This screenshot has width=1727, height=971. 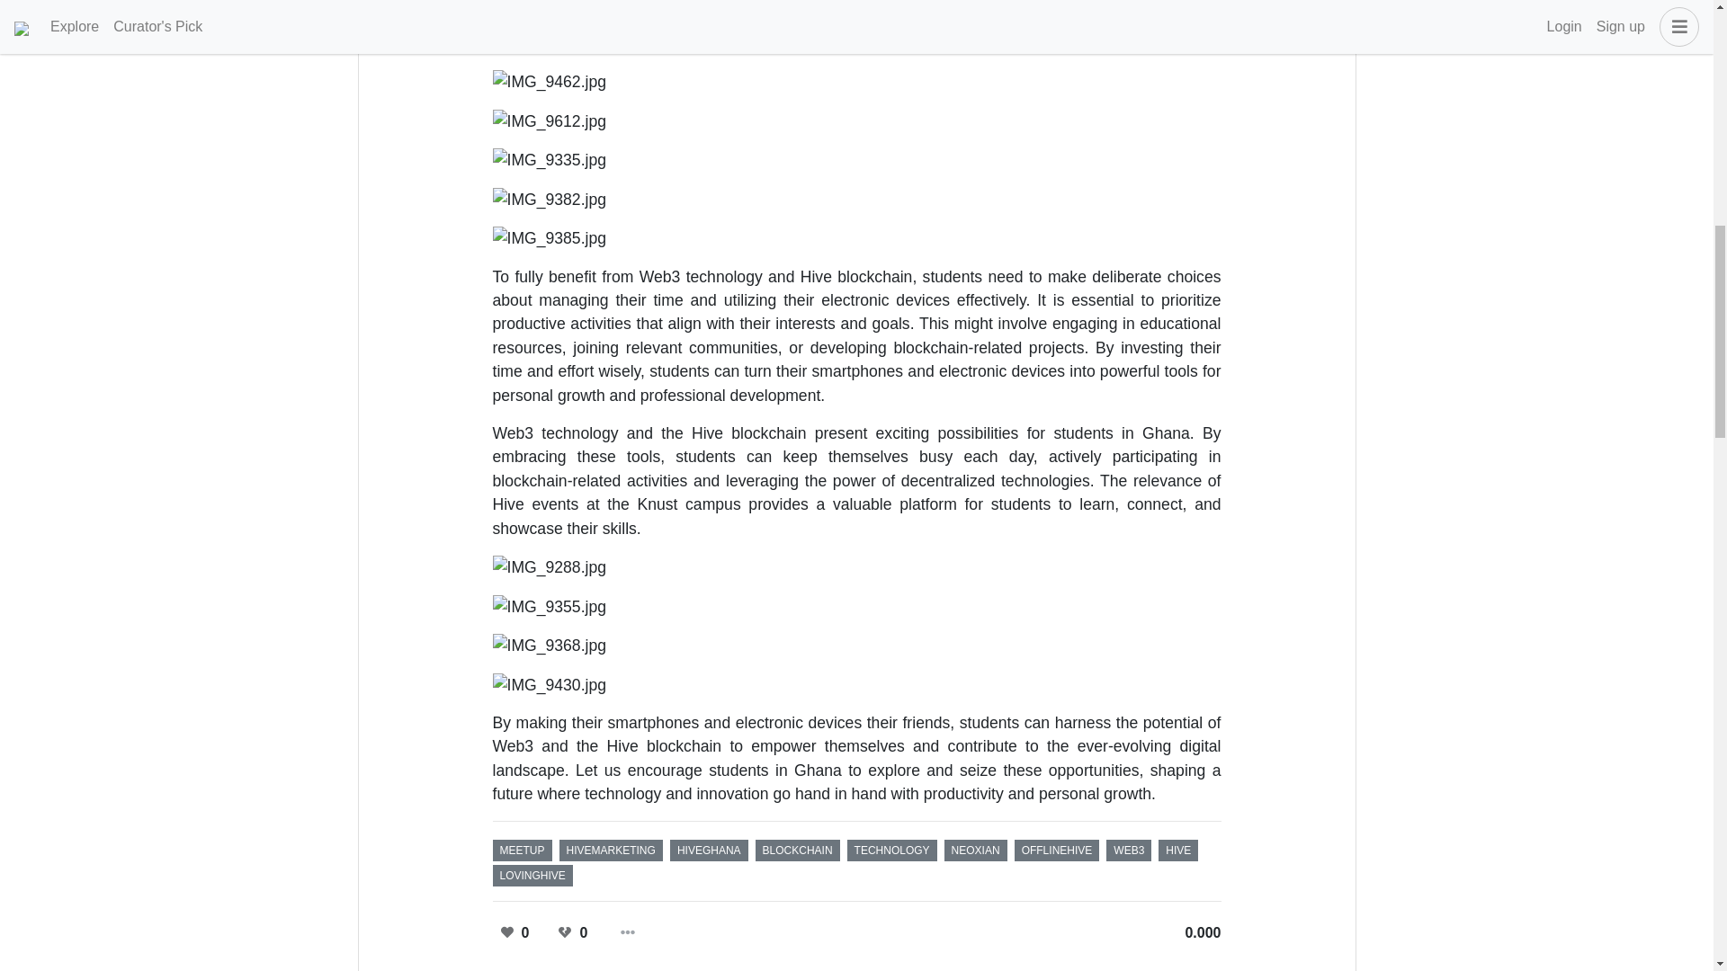 What do you see at coordinates (797, 851) in the screenshot?
I see `BLOCKCHAIN` at bounding box center [797, 851].